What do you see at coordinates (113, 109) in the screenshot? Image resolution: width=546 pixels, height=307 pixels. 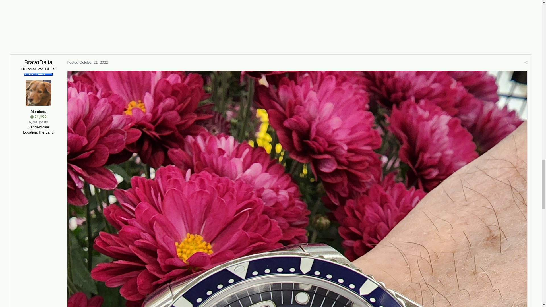 I see `Advertisement` at bounding box center [113, 109].